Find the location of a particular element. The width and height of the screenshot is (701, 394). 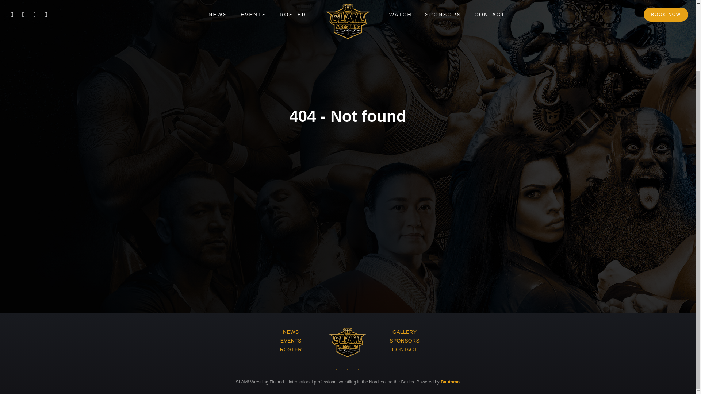

CONTACT is located at coordinates (405, 349).